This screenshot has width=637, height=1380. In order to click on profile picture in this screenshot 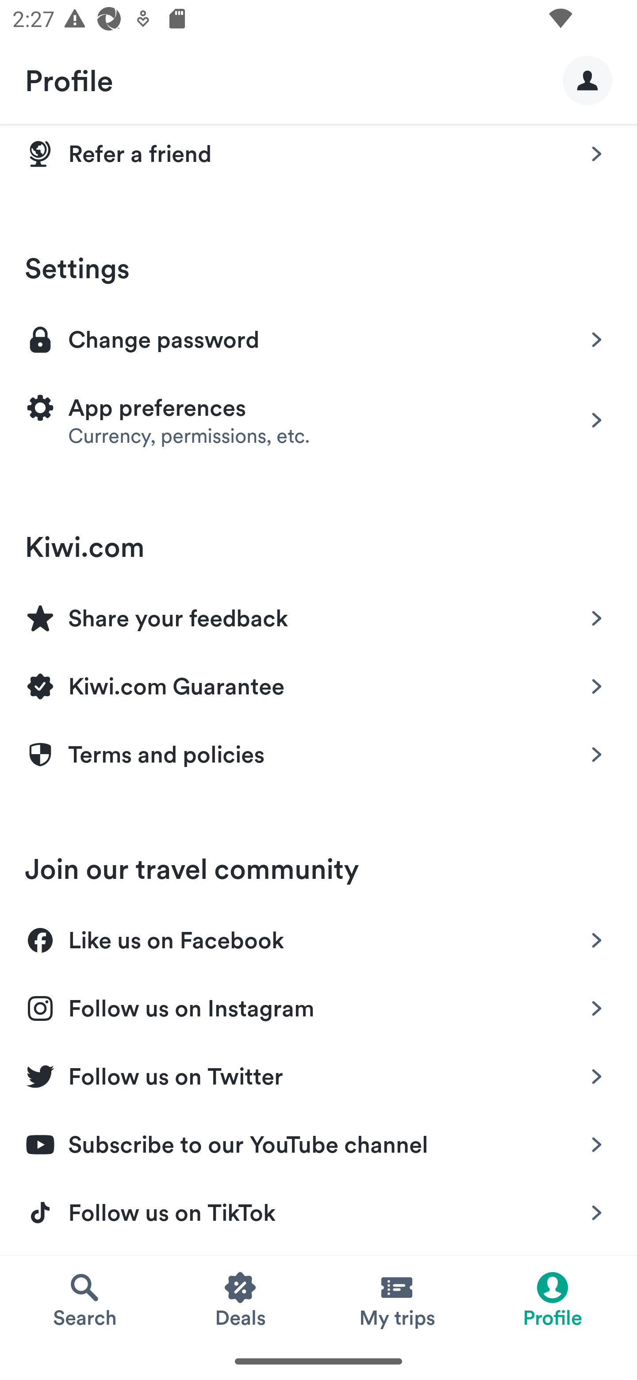, I will do `click(587, 80)`.